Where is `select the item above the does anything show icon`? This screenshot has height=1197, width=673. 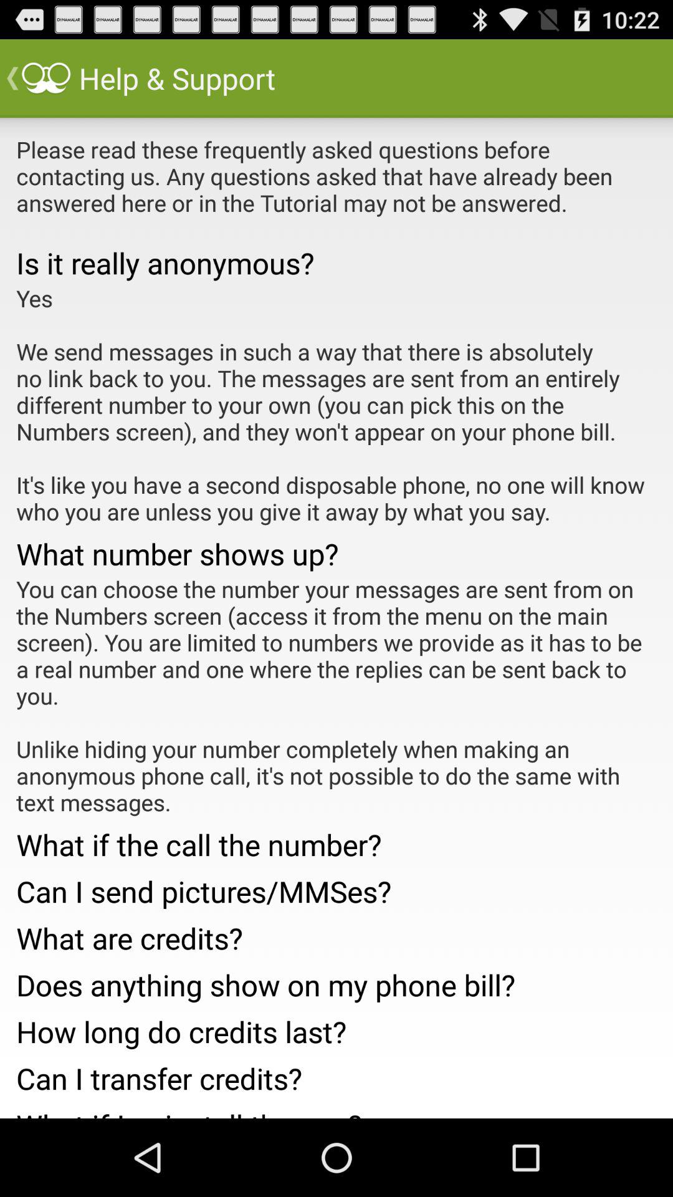 select the item above the does anything show icon is located at coordinates (336, 934).